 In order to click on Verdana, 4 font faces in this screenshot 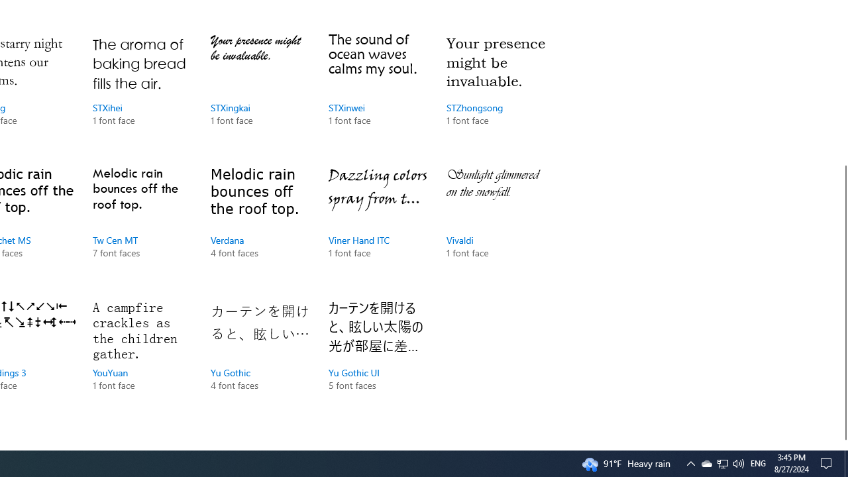, I will do `click(260, 225)`.